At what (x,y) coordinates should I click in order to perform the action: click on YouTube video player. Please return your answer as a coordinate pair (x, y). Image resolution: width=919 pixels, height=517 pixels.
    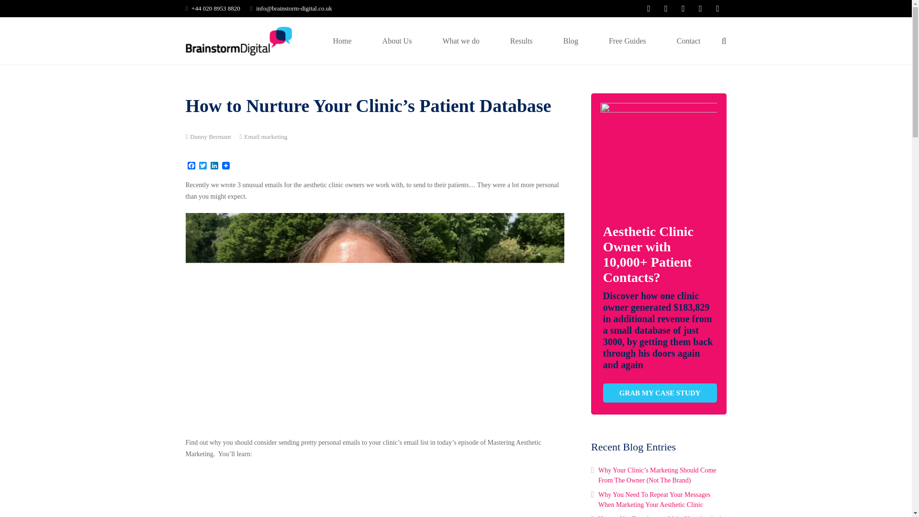
    Looking at the image, I should click on (320, 494).